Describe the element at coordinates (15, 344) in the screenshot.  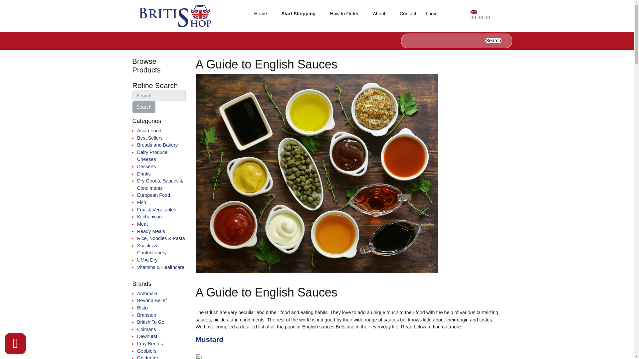
I see `Message us, Live Chat powered by AWcode` at that location.